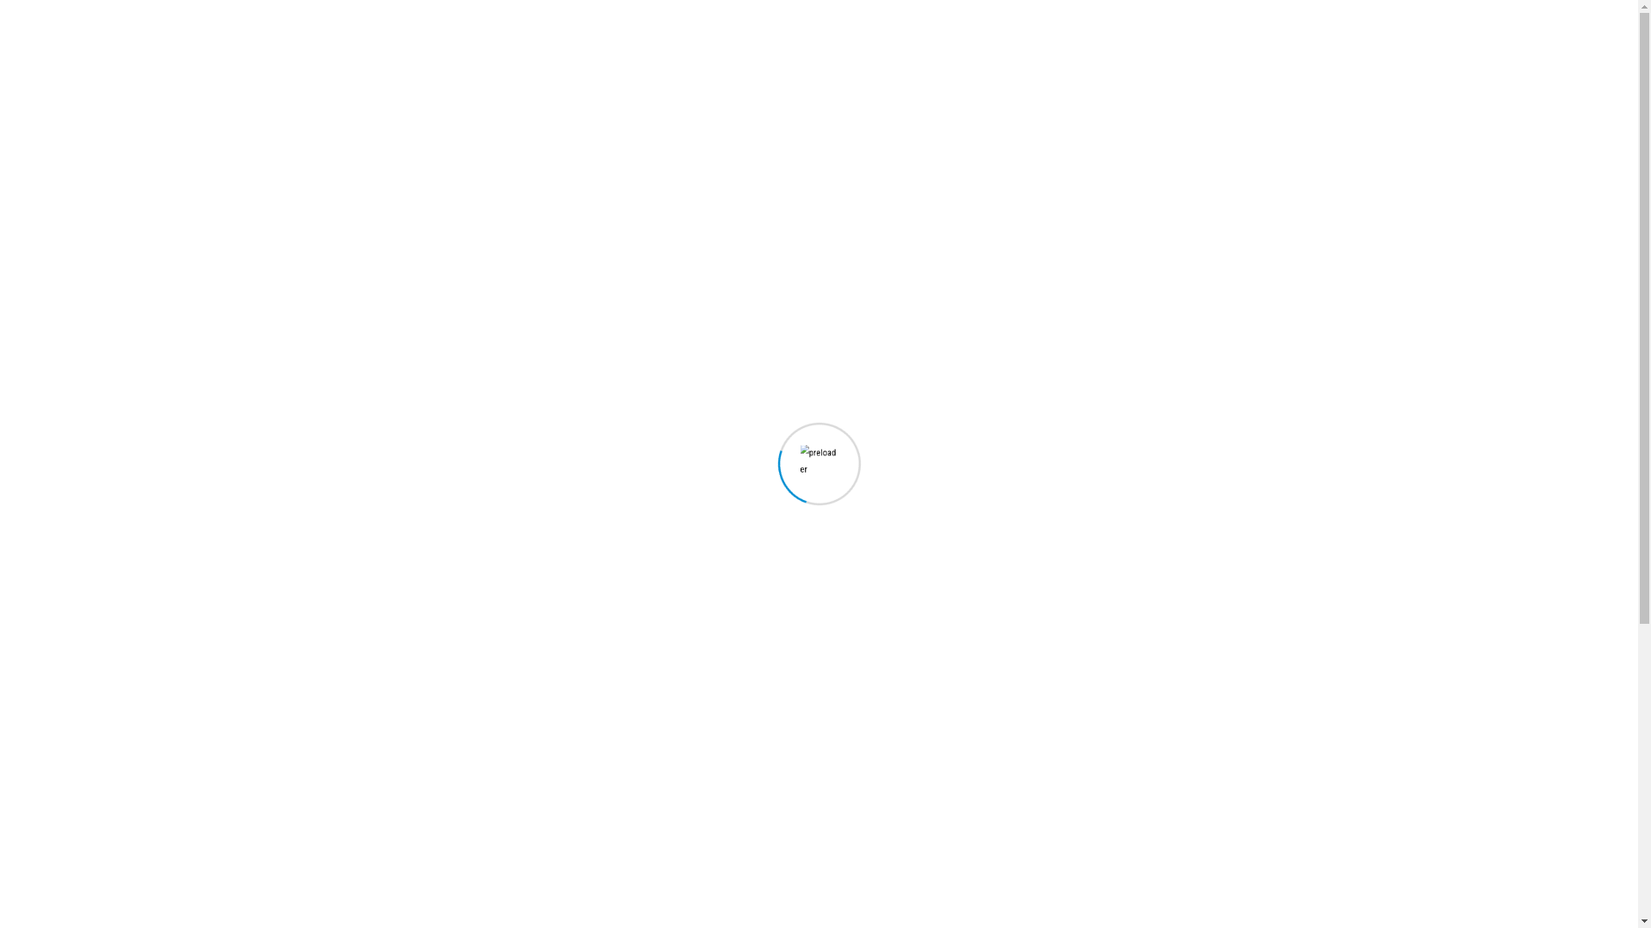  I want to click on Home, so click(569, 48).